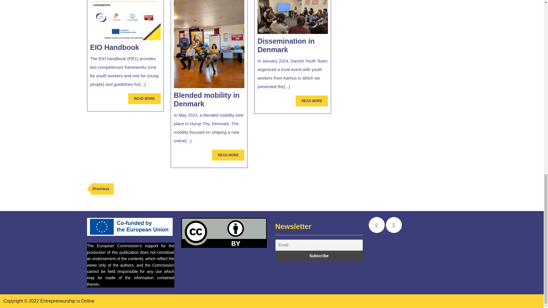 This screenshot has height=308, width=548. Describe the element at coordinates (286, 45) in the screenshot. I see `Subscribe` at that location.